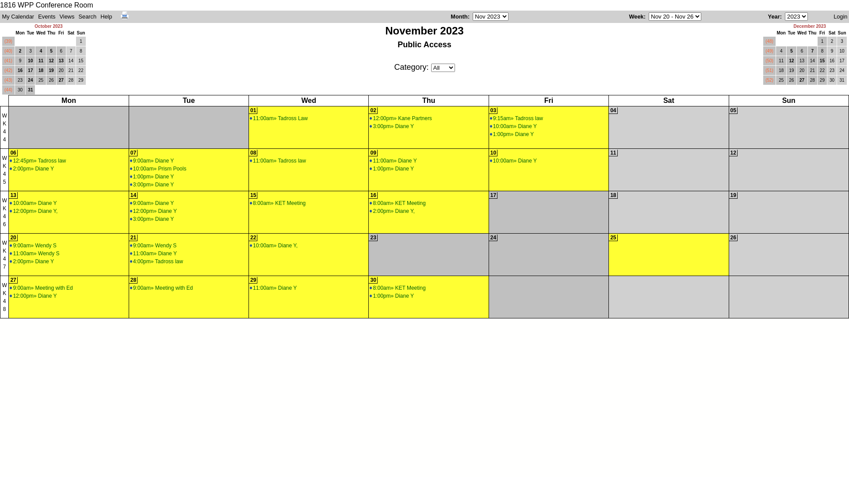 The width and height of the screenshot is (849, 477). I want to click on 07, so click(134, 153).